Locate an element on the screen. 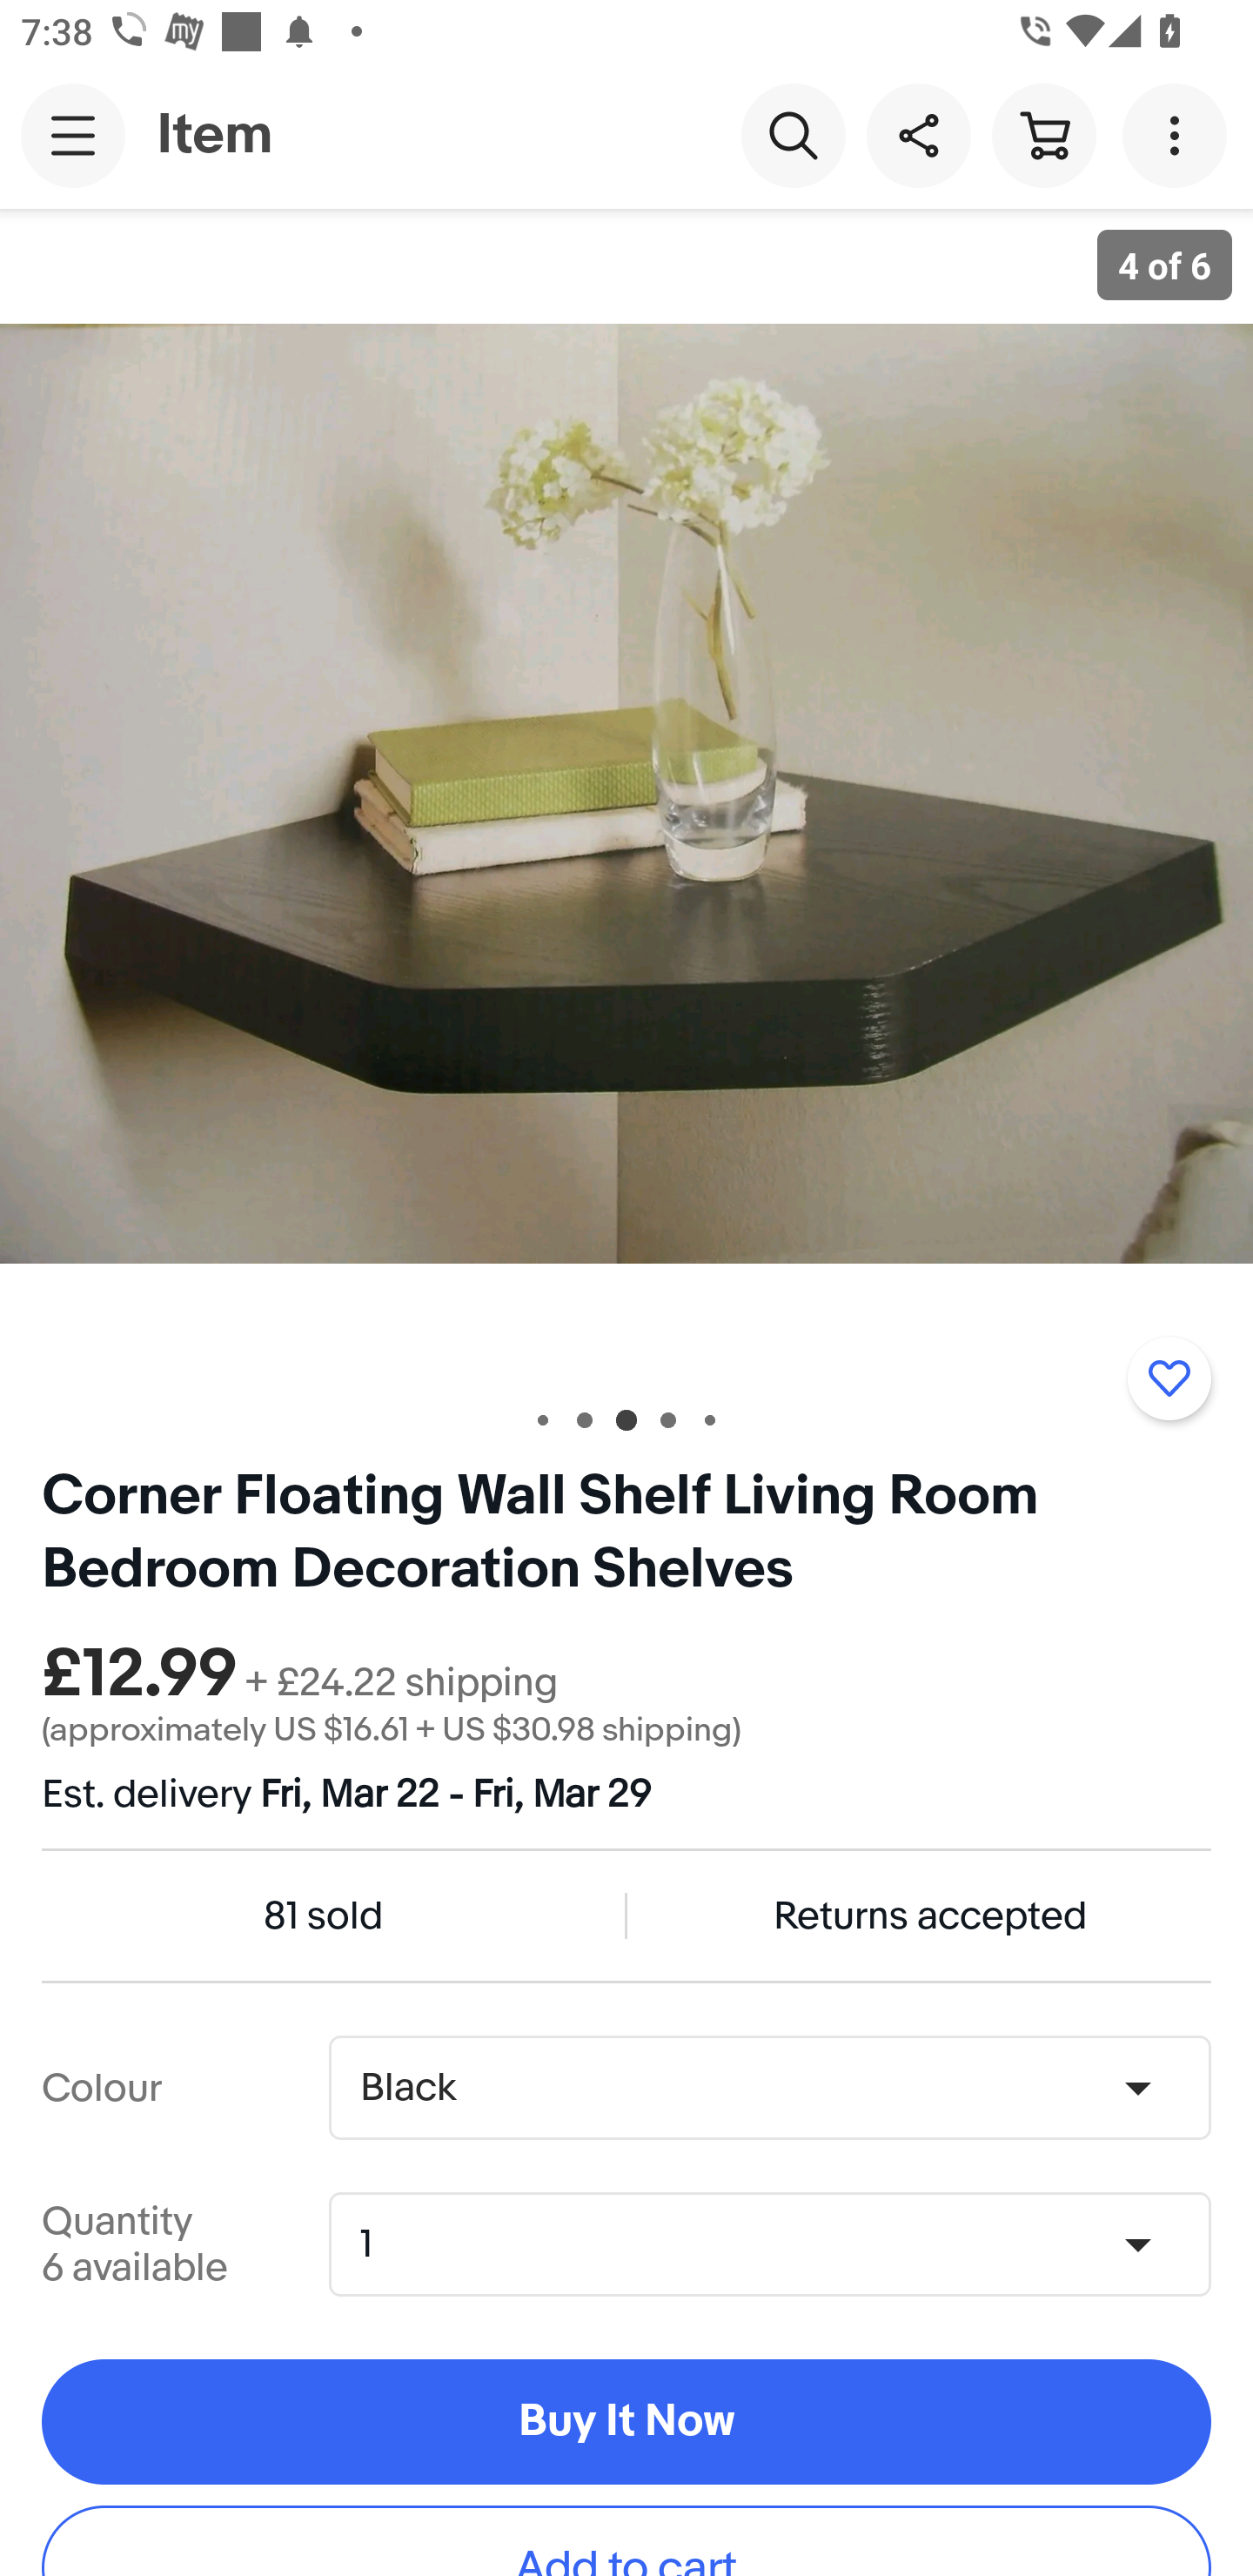 The height and width of the screenshot is (2576, 1253). Quantity,1,6 available 1 is located at coordinates (780, 2244).